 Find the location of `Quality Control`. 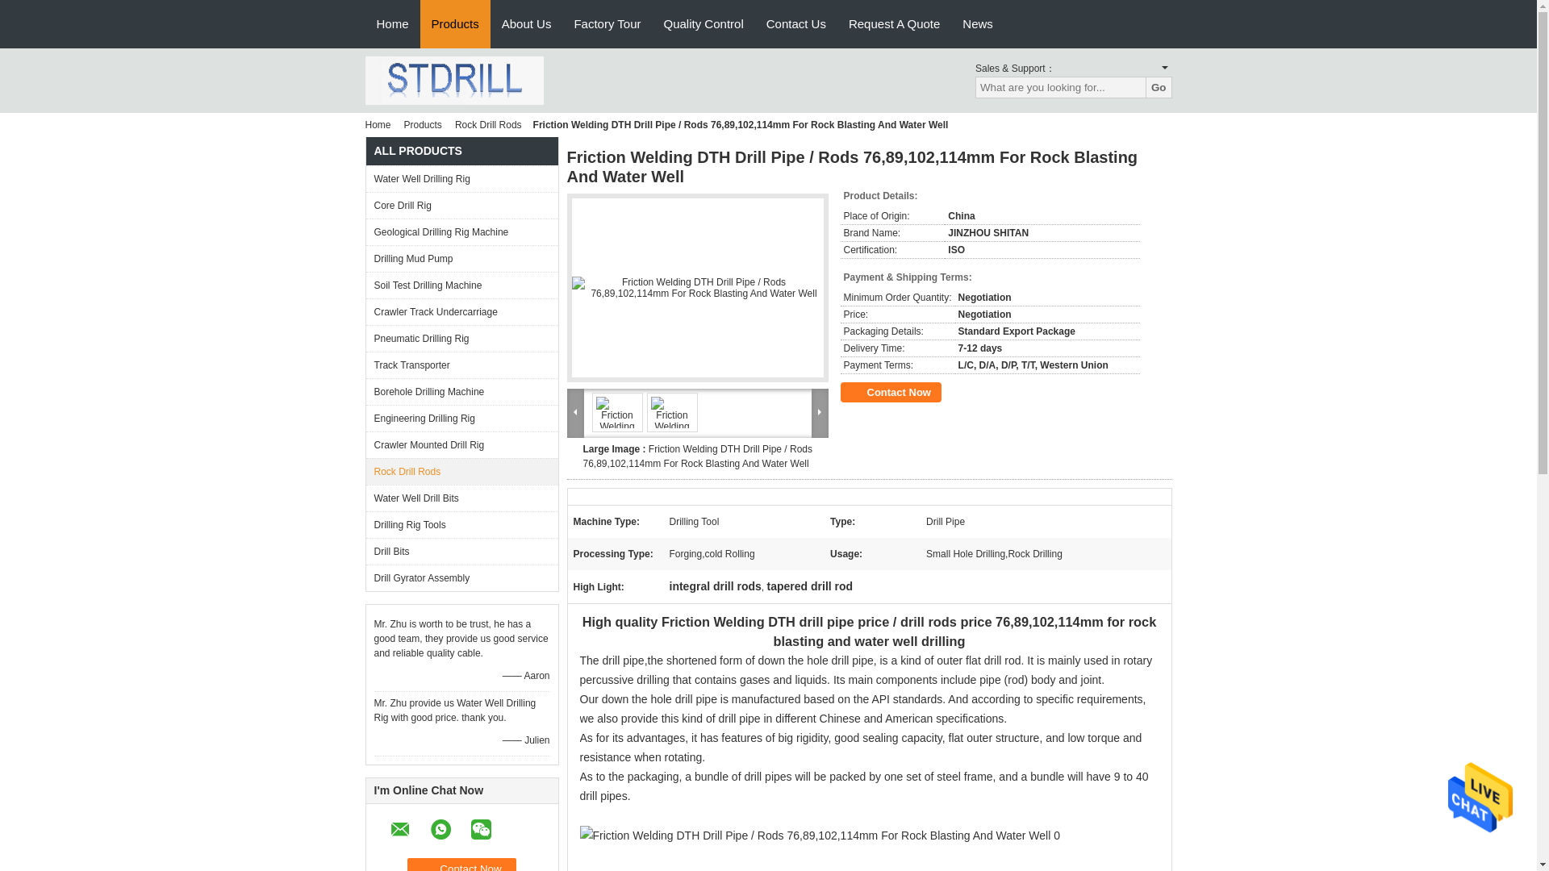

Quality Control is located at coordinates (704, 24).